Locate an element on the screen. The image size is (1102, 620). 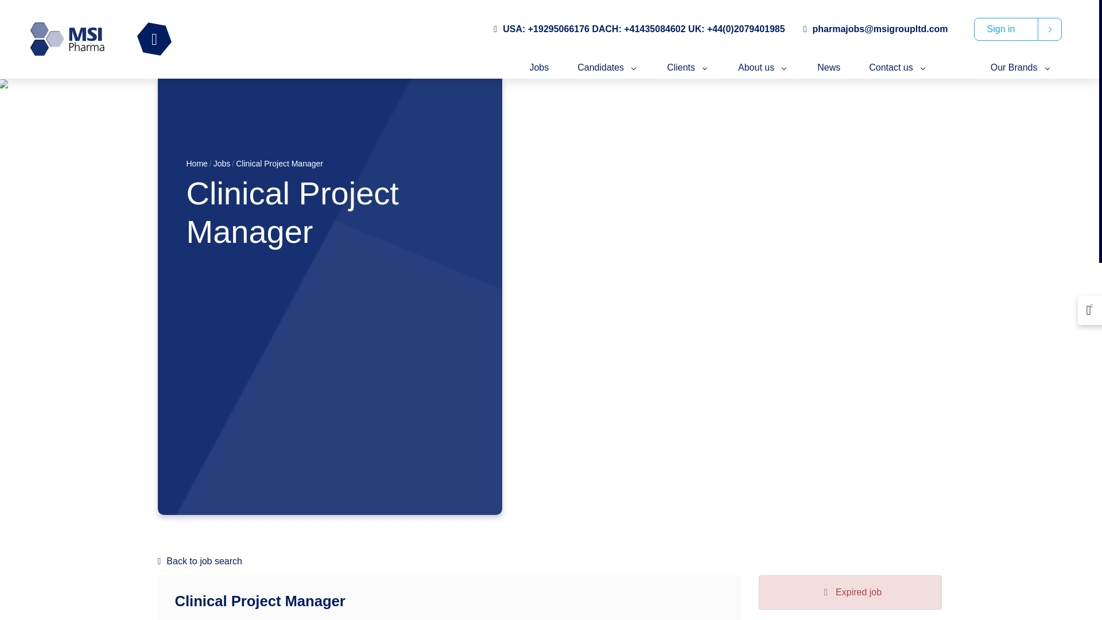
Clients is located at coordinates (688, 68).